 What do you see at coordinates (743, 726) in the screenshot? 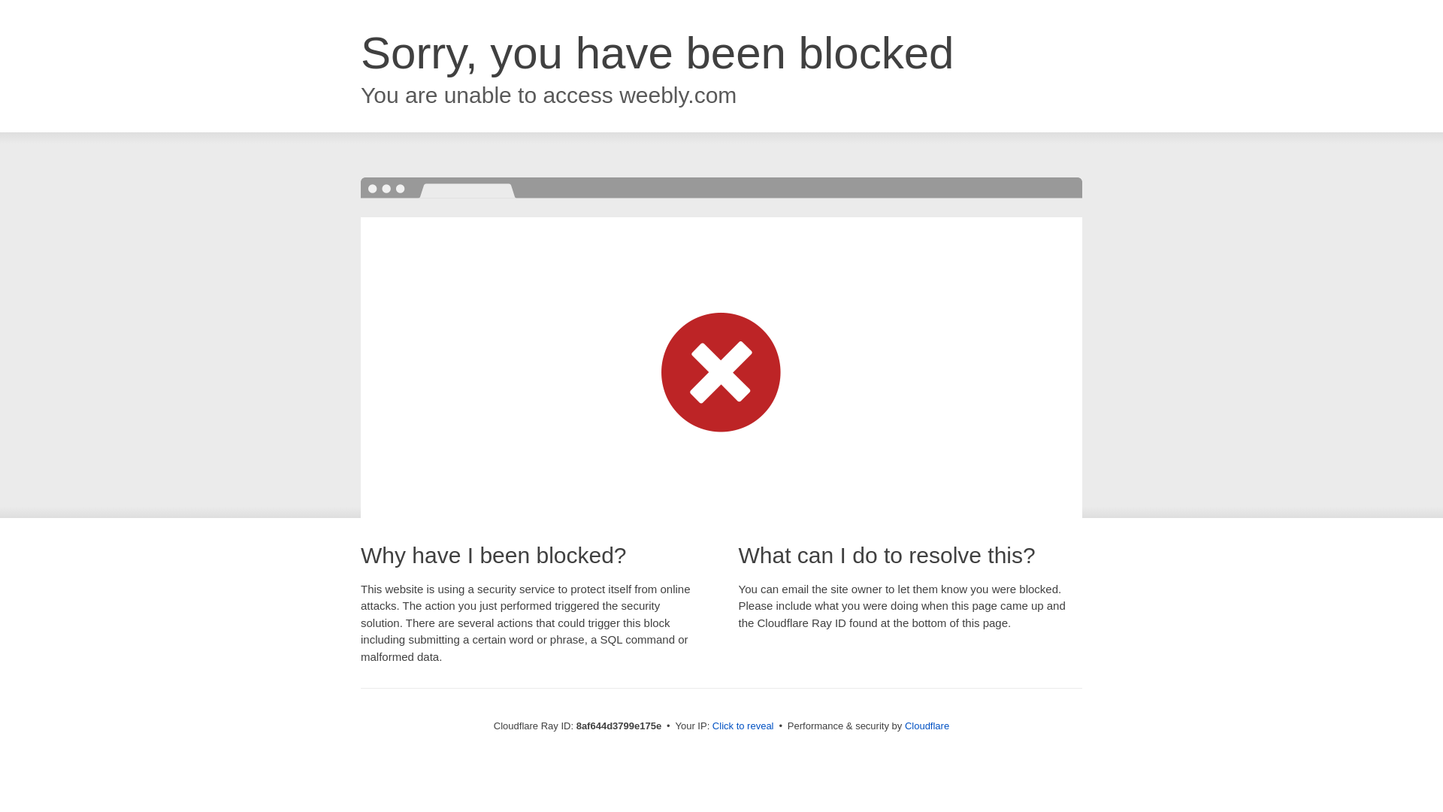
I see `Click to reveal` at bounding box center [743, 726].